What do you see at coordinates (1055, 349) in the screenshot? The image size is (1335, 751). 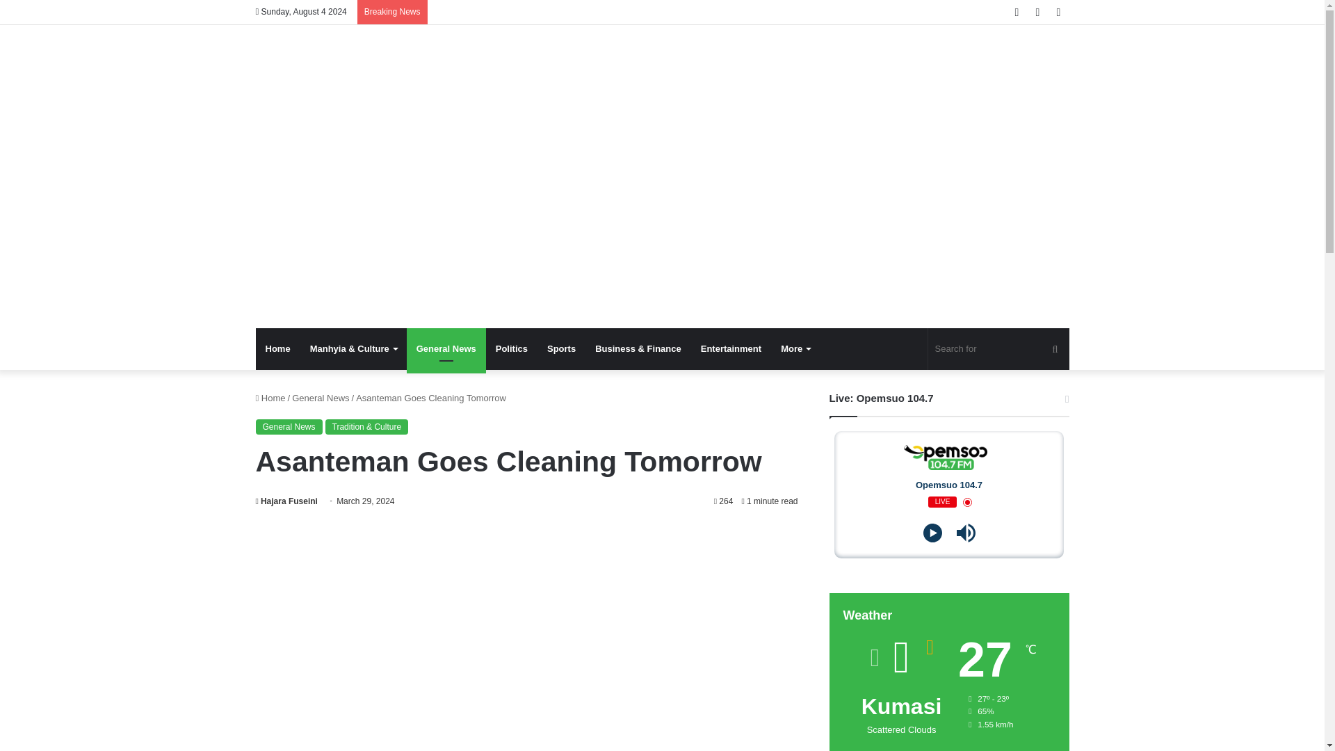 I see `Search for` at bounding box center [1055, 349].